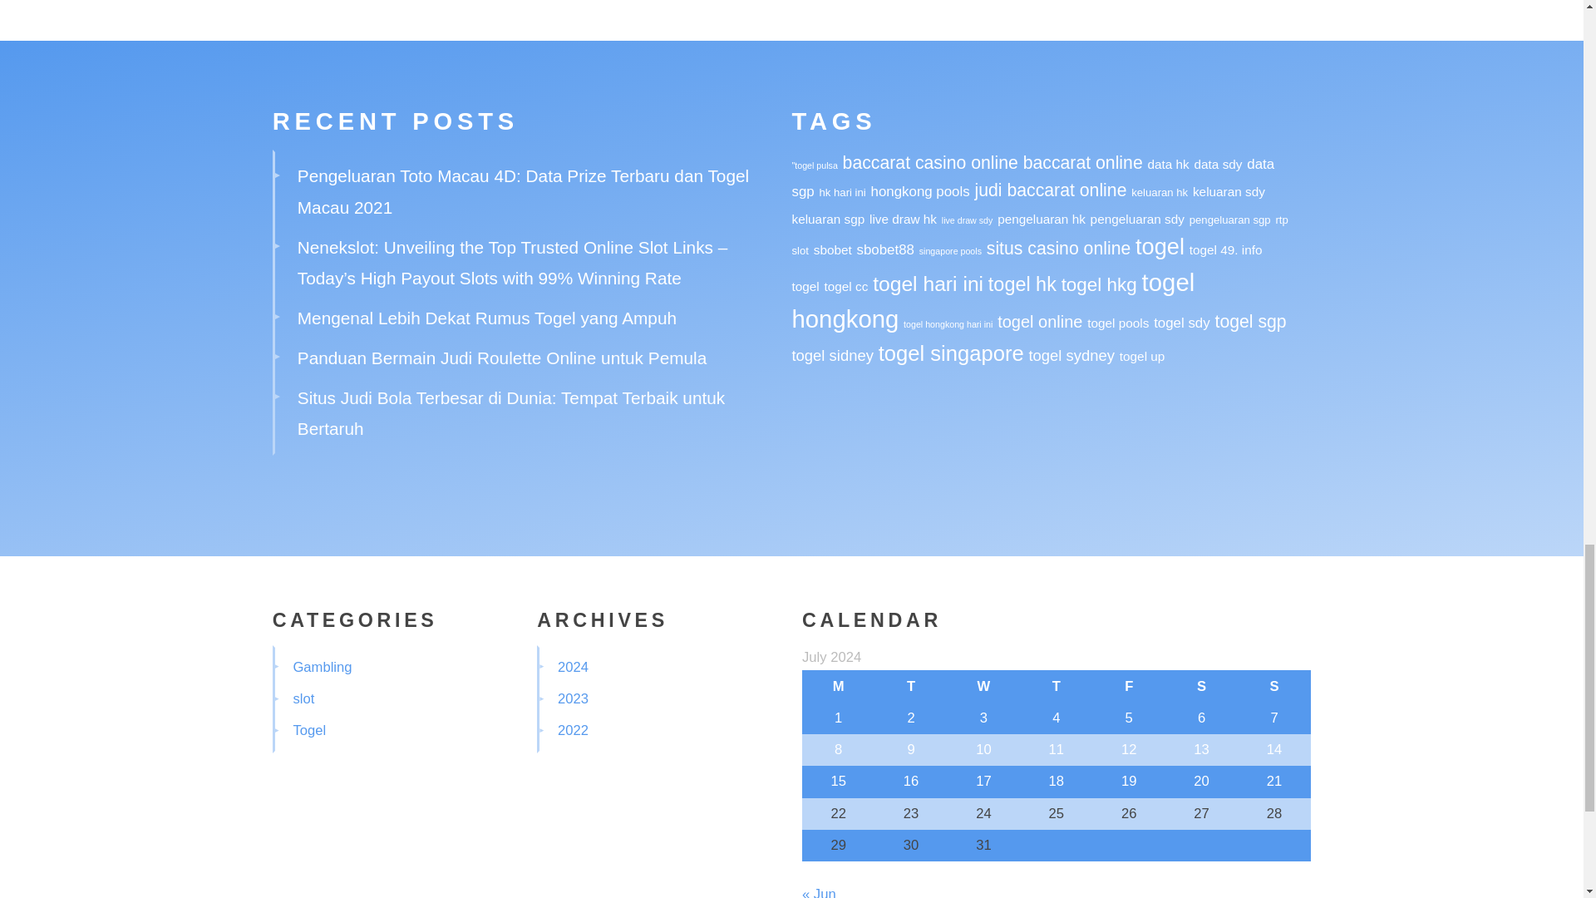  What do you see at coordinates (886, 249) in the screenshot?
I see `sbobet88` at bounding box center [886, 249].